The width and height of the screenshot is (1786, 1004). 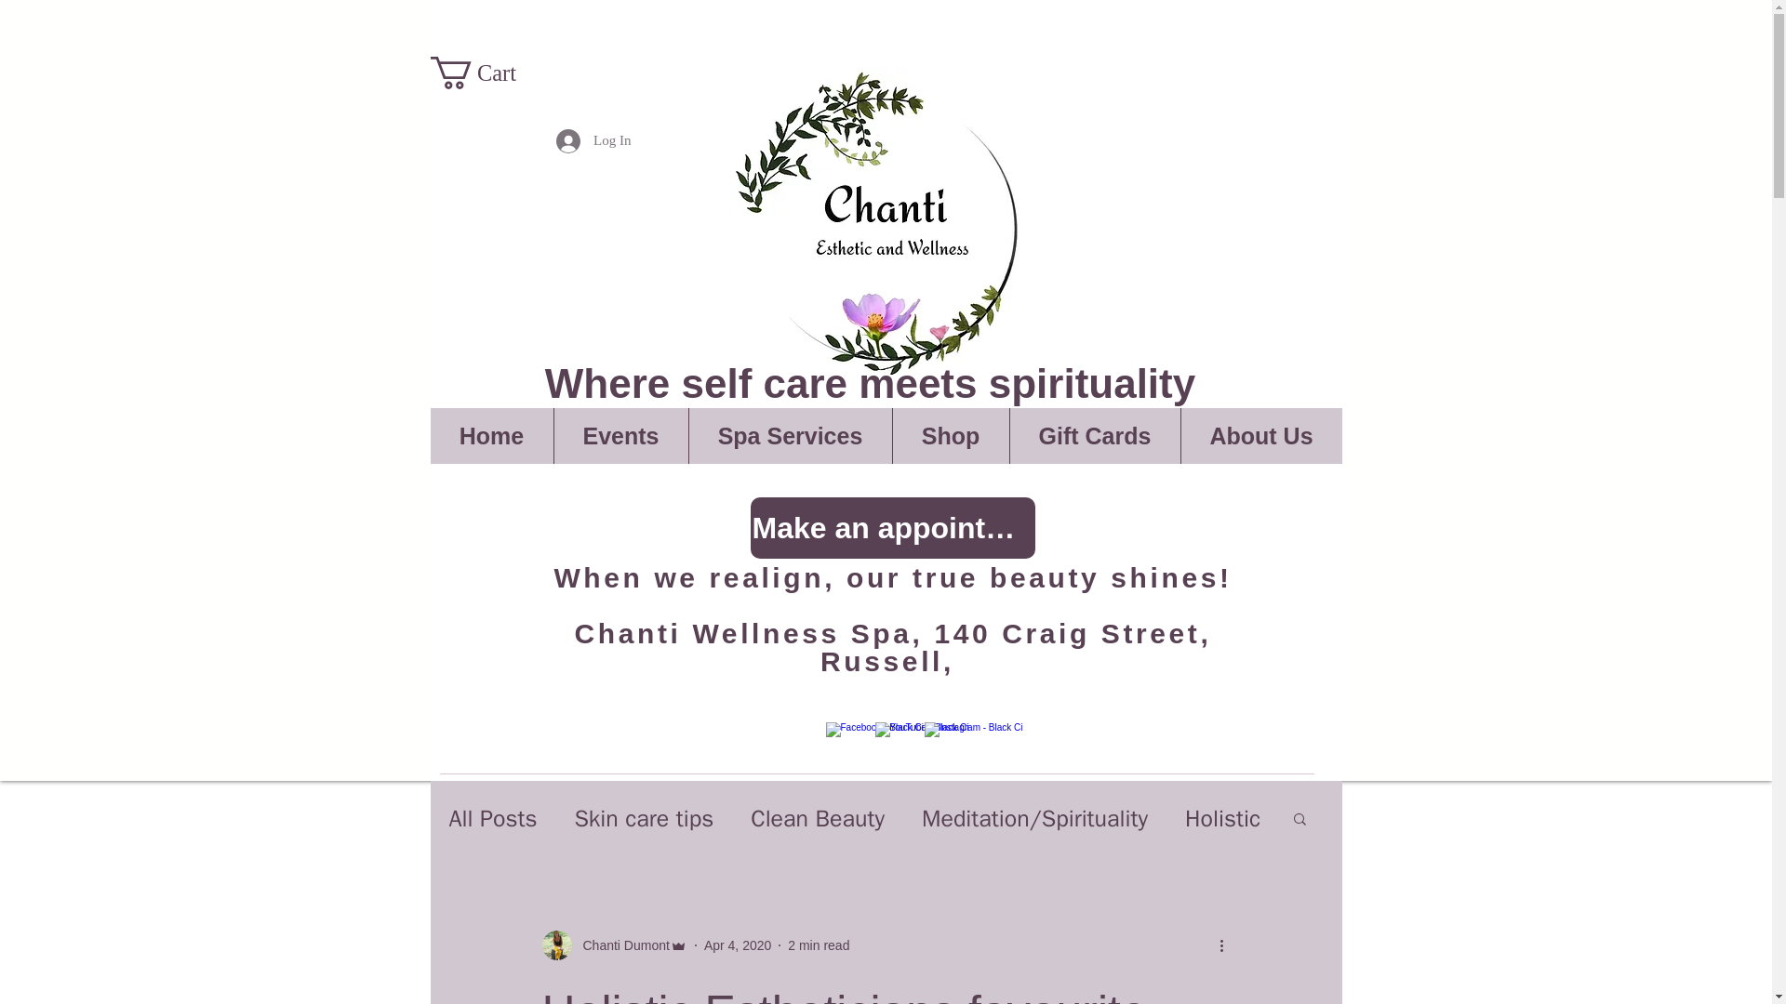 I want to click on Make an appointment, so click(x=891, y=527).